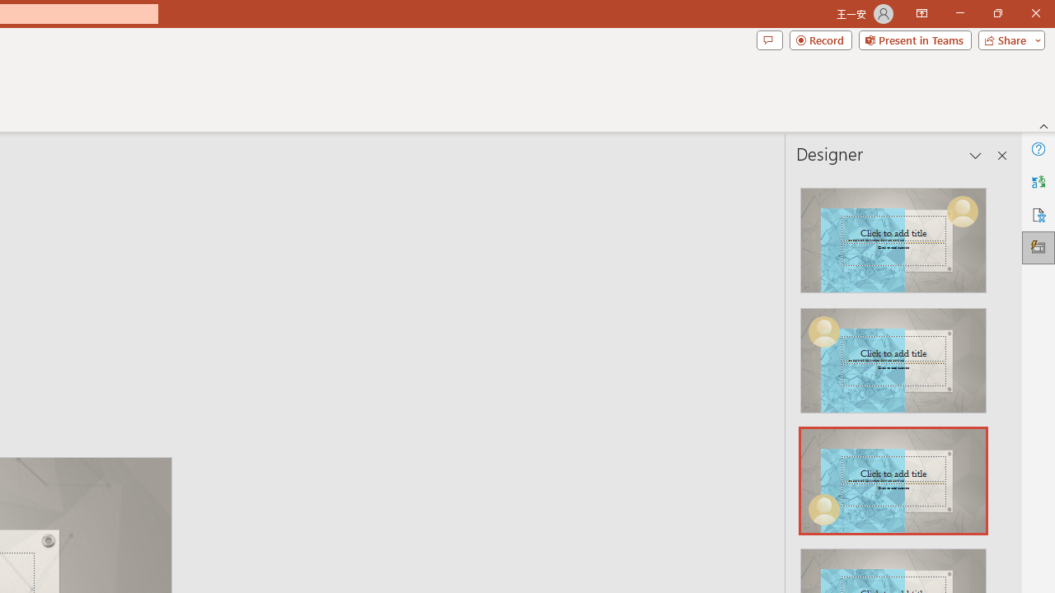 This screenshot has height=593, width=1055. Describe the element at coordinates (1039, 148) in the screenshot. I see `Help` at that location.